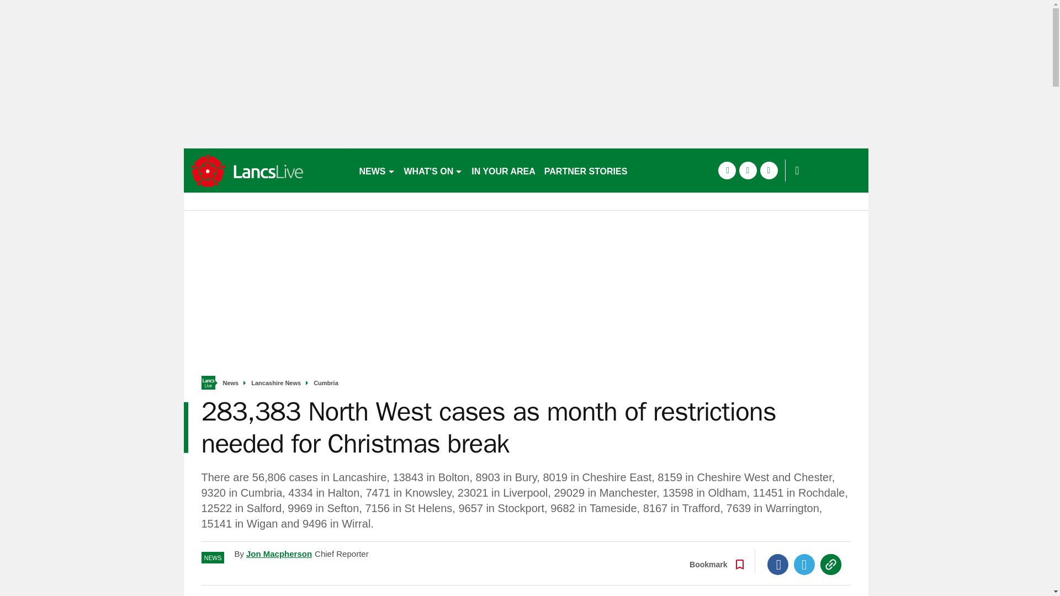  I want to click on Twitter, so click(804, 565).